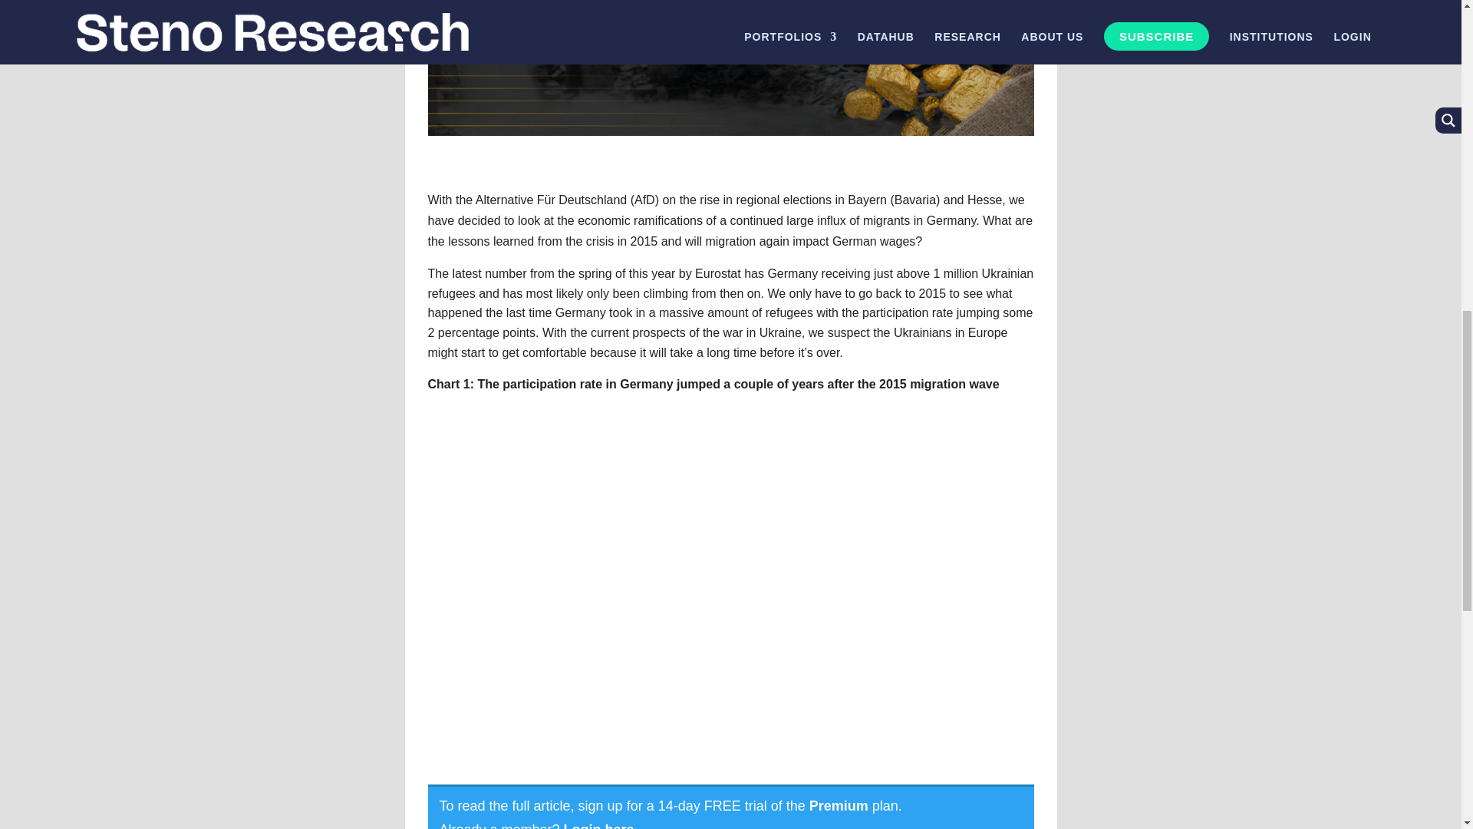 This screenshot has width=1473, height=829. What do you see at coordinates (839, 806) in the screenshot?
I see `Premium` at bounding box center [839, 806].